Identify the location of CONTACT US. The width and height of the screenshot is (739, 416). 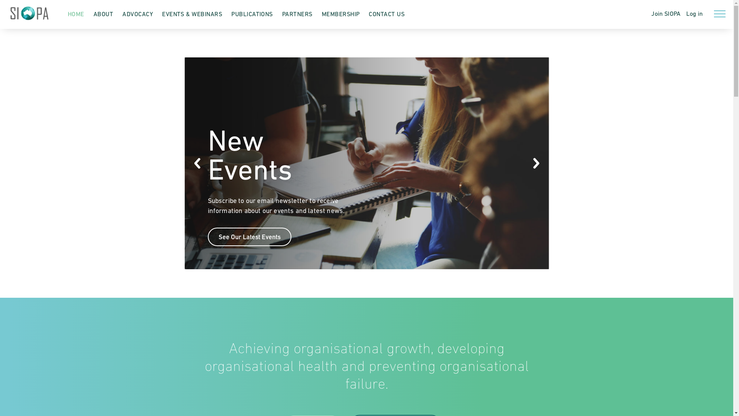
(386, 14).